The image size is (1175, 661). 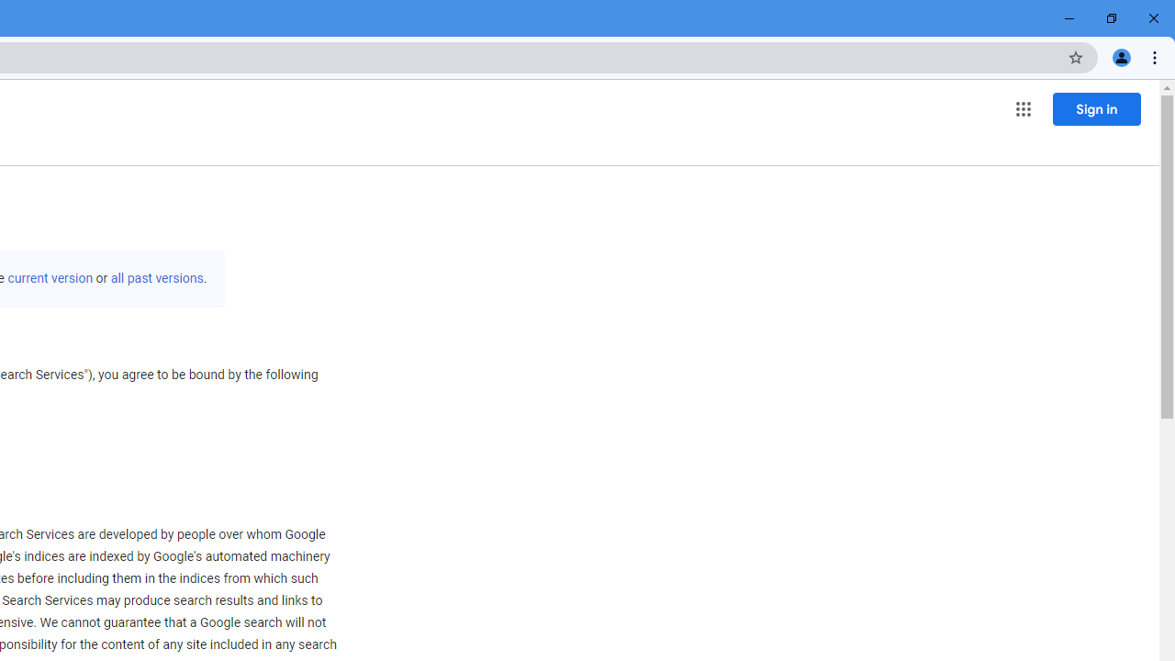 What do you see at coordinates (156, 278) in the screenshot?
I see `all past versions` at bounding box center [156, 278].